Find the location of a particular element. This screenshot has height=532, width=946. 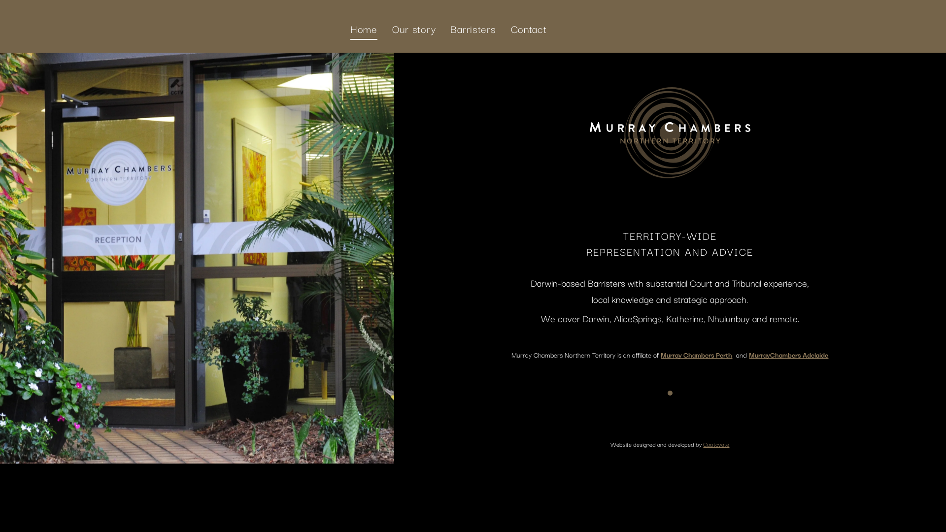

MurrayChambers Adelaide is located at coordinates (788, 355).